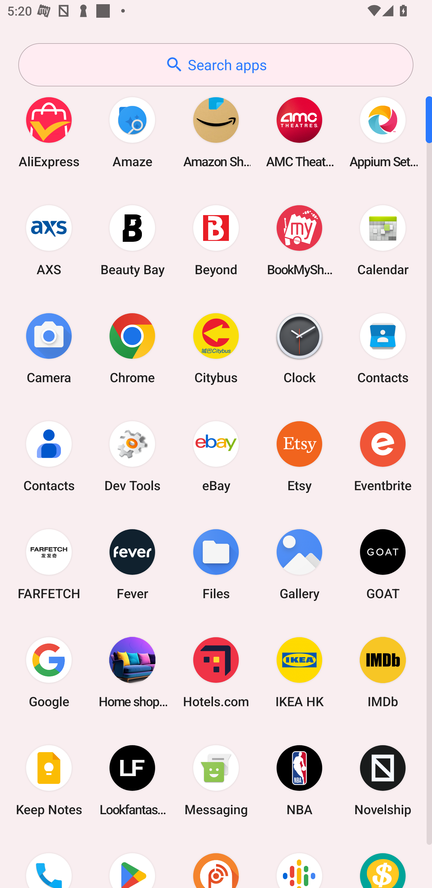 The width and height of the screenshot is (432, 888). I want to click on Camera, so click(49, 348).